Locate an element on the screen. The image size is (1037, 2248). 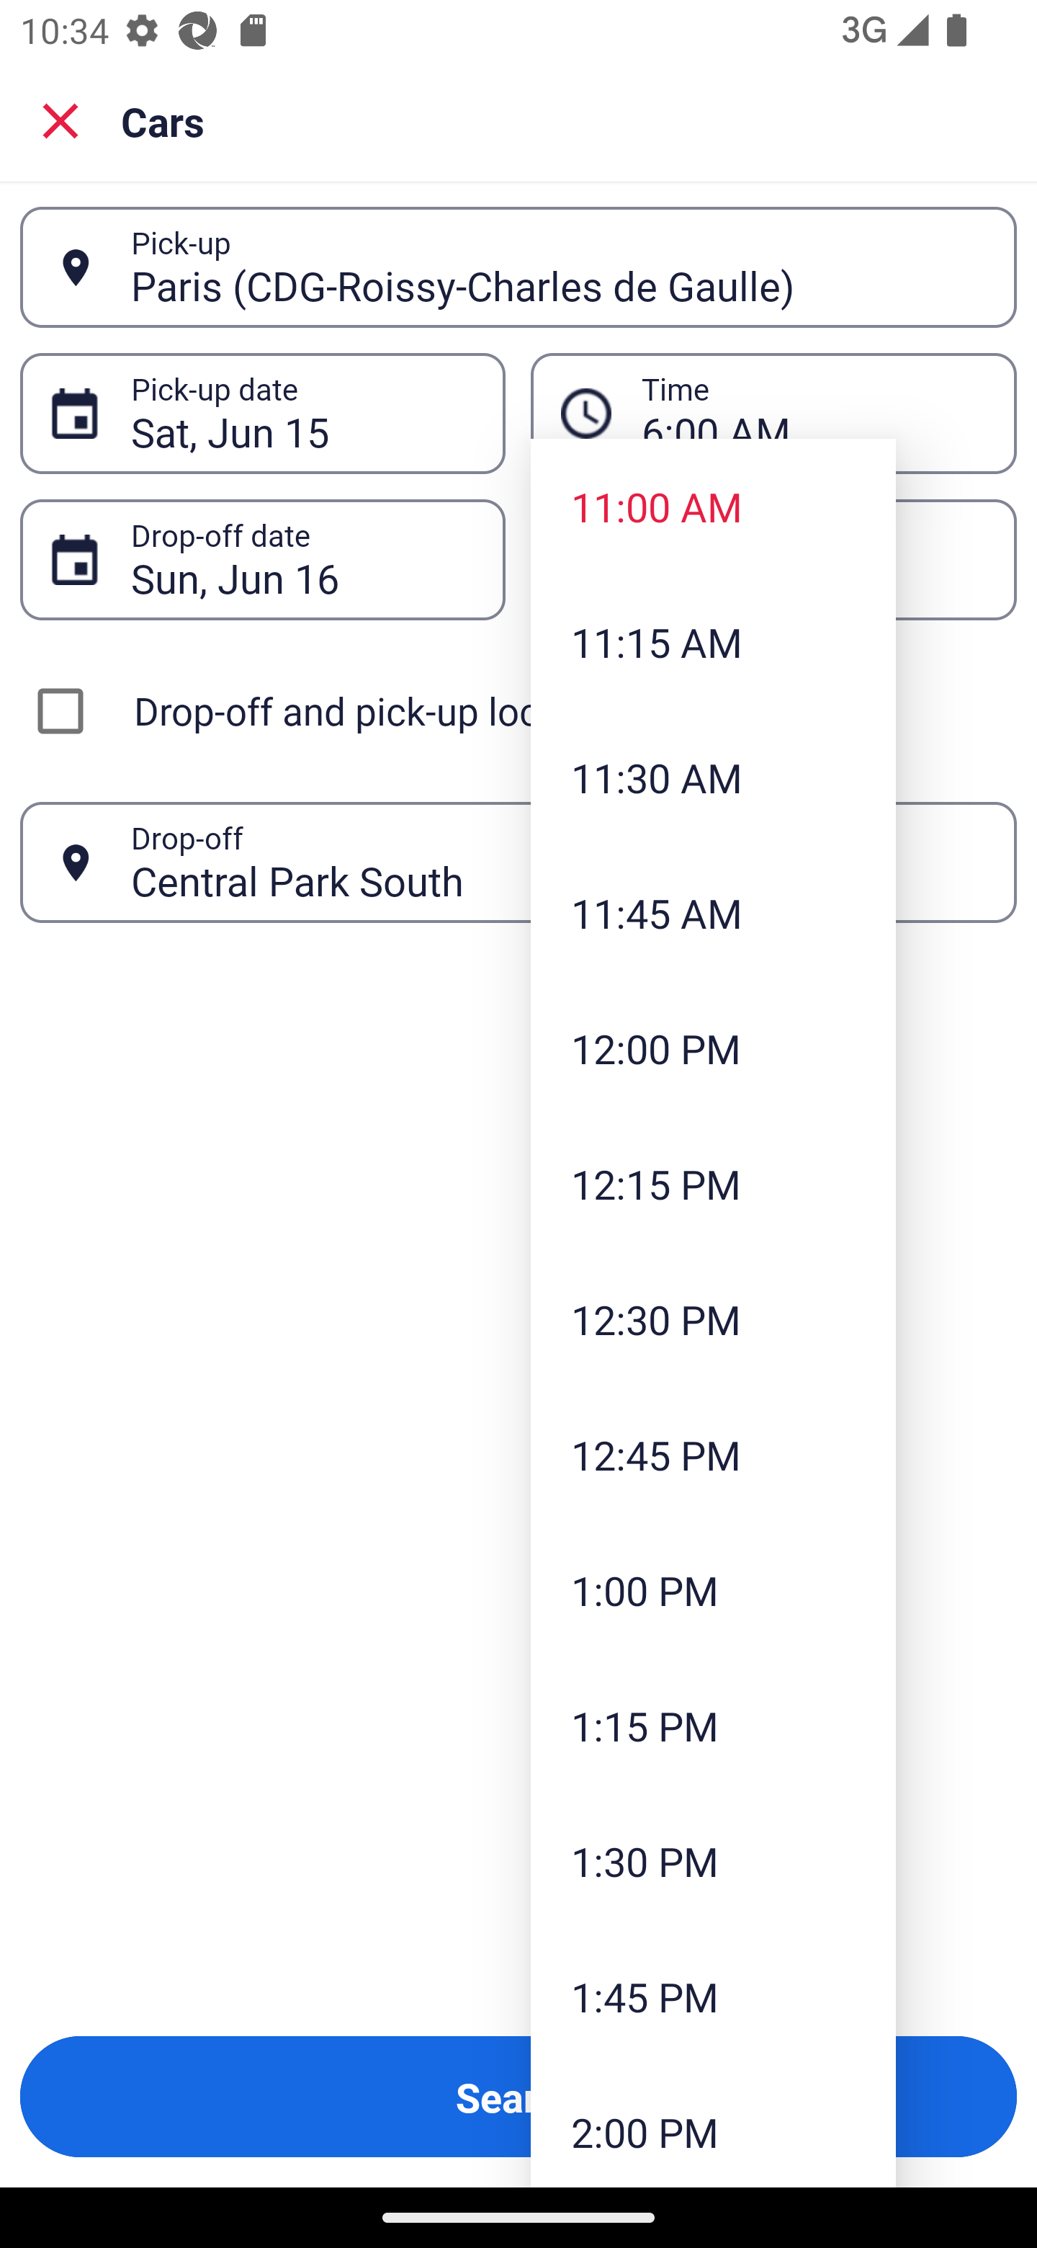
11:30 AM is located at coordinates (713, 777).